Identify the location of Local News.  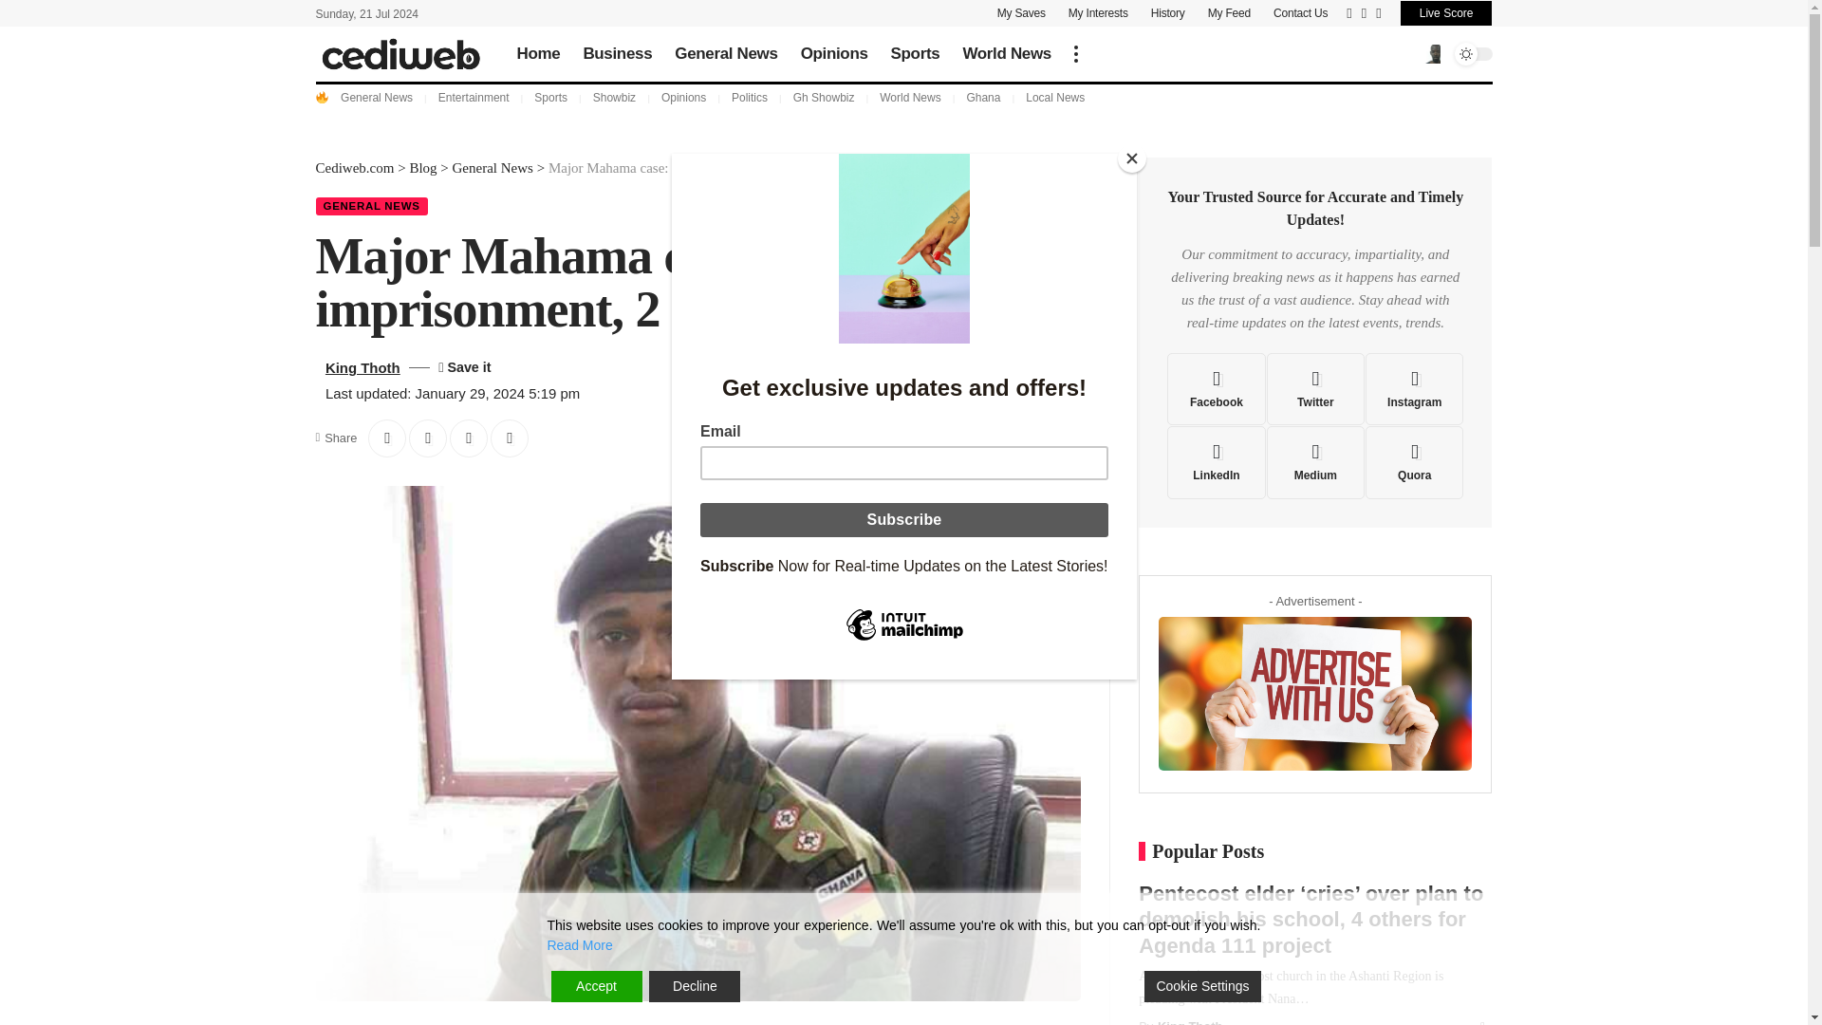
(1054, 98).